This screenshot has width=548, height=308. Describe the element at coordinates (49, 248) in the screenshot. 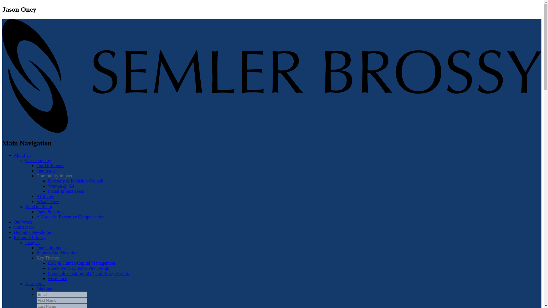

I see `insights` at that location.